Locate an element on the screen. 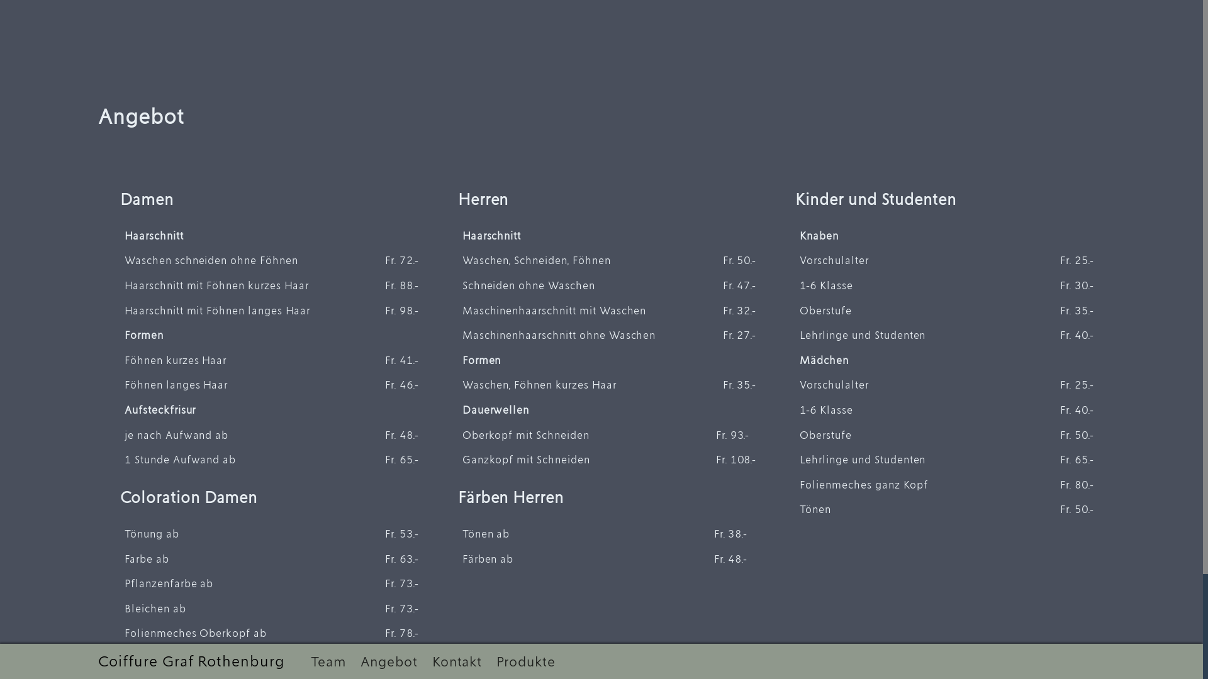 The width and height of the screenshot is (1208, 679). Kontakt is located at coordinates (457, 661).